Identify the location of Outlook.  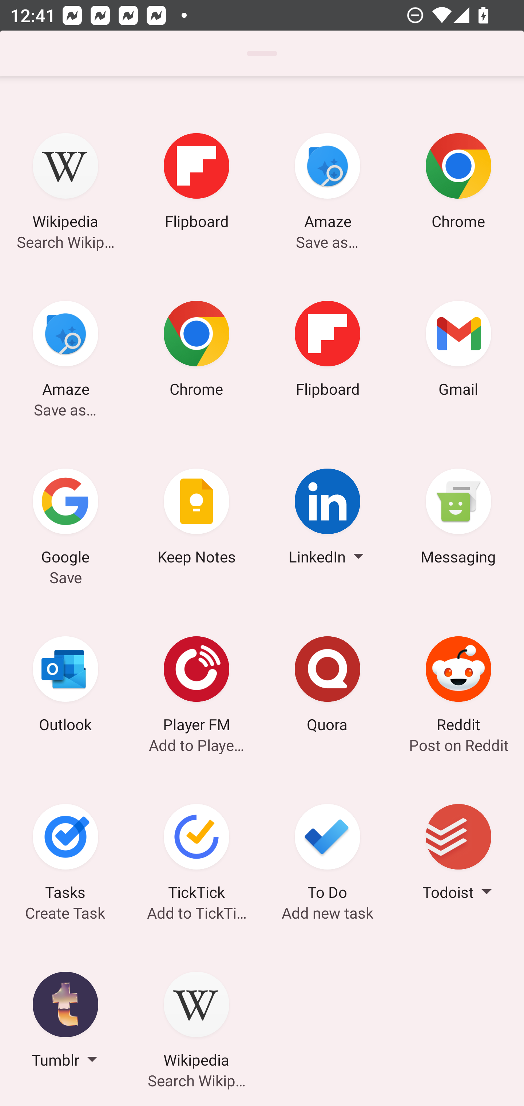
(65, 687).